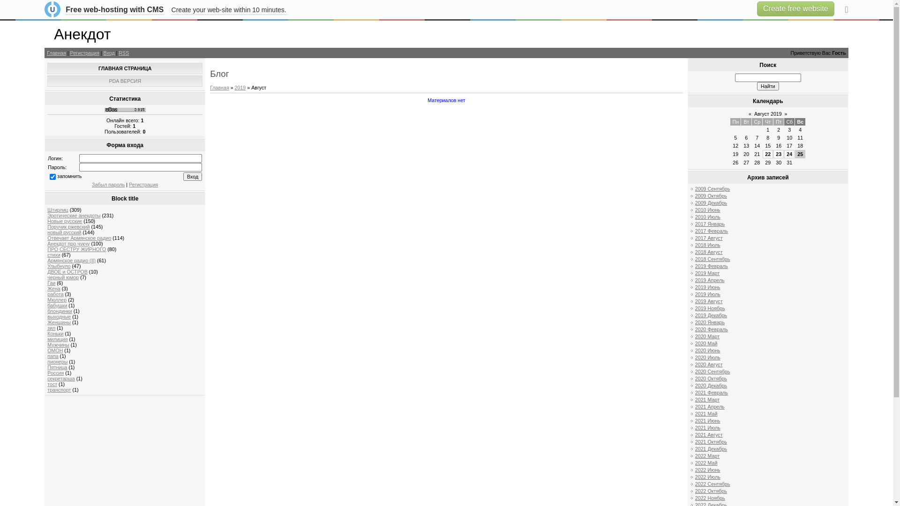 The width and height of the screenshot is (900, 506). I want to click on 2019, so click(240, 88).